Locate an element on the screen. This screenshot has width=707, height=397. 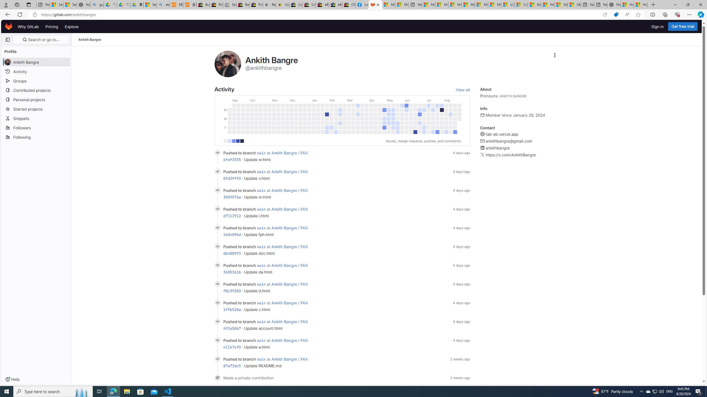
Personal projects is located at coordinates (36, 100).